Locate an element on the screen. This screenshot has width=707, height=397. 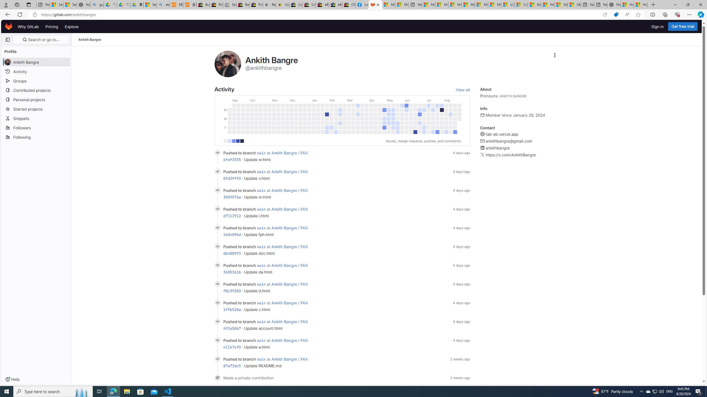
Personal projects is located at coordinates (36, 100).